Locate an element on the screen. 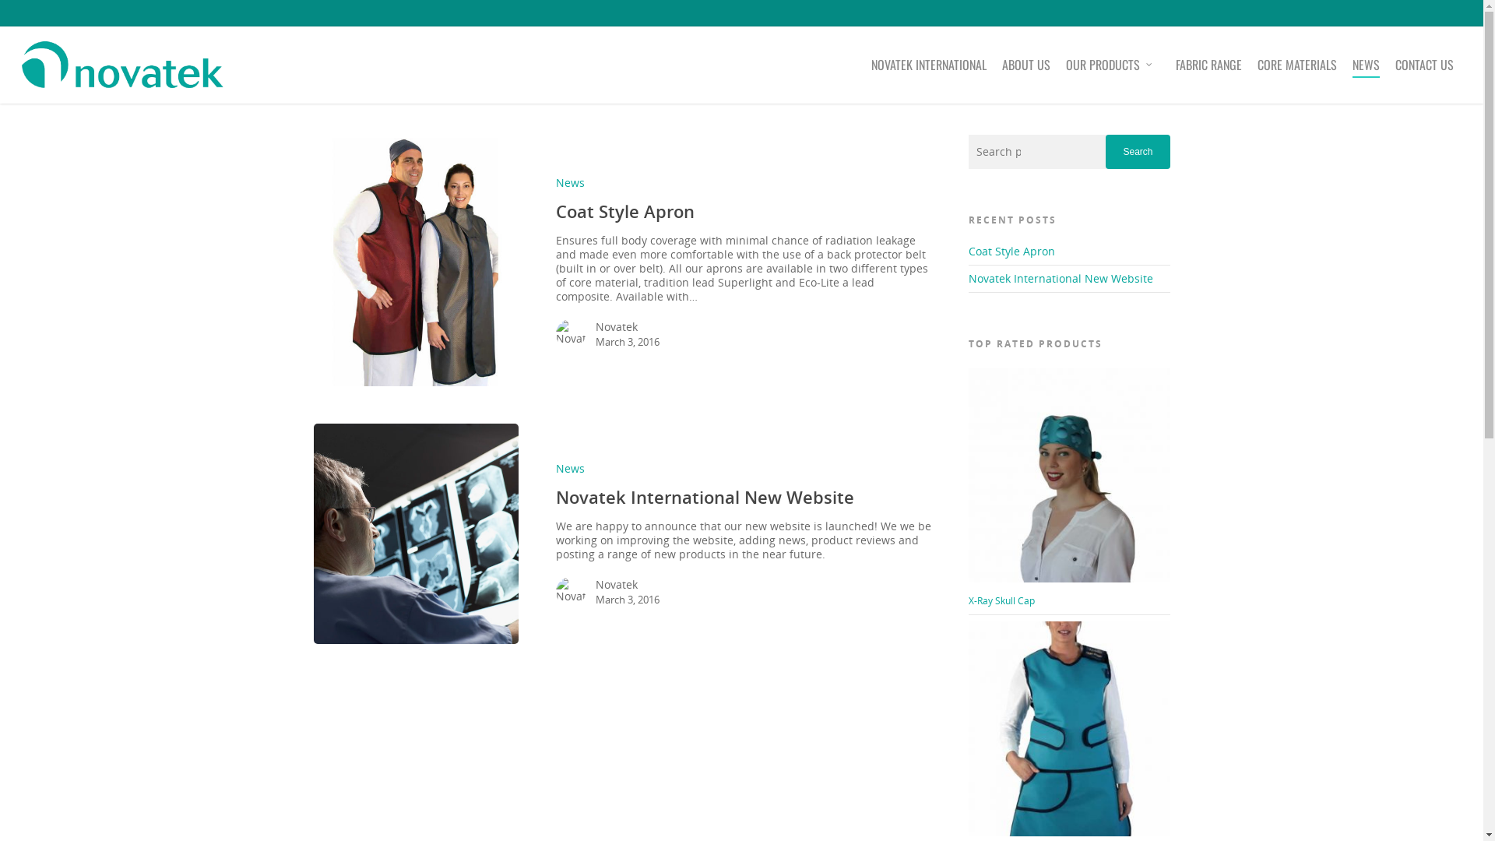 The height and width of the screenshot is (841, 1495). CORE MATERIALS is located at coordinates (1297, 72).